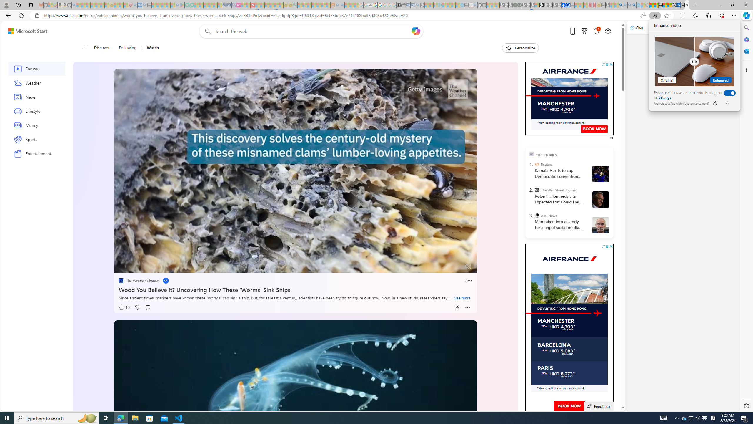 The width and height of the screenshot is (753, 424). I want to click on Trusted Community Engagement and Contributions | Guidelines, so click(257, 5).